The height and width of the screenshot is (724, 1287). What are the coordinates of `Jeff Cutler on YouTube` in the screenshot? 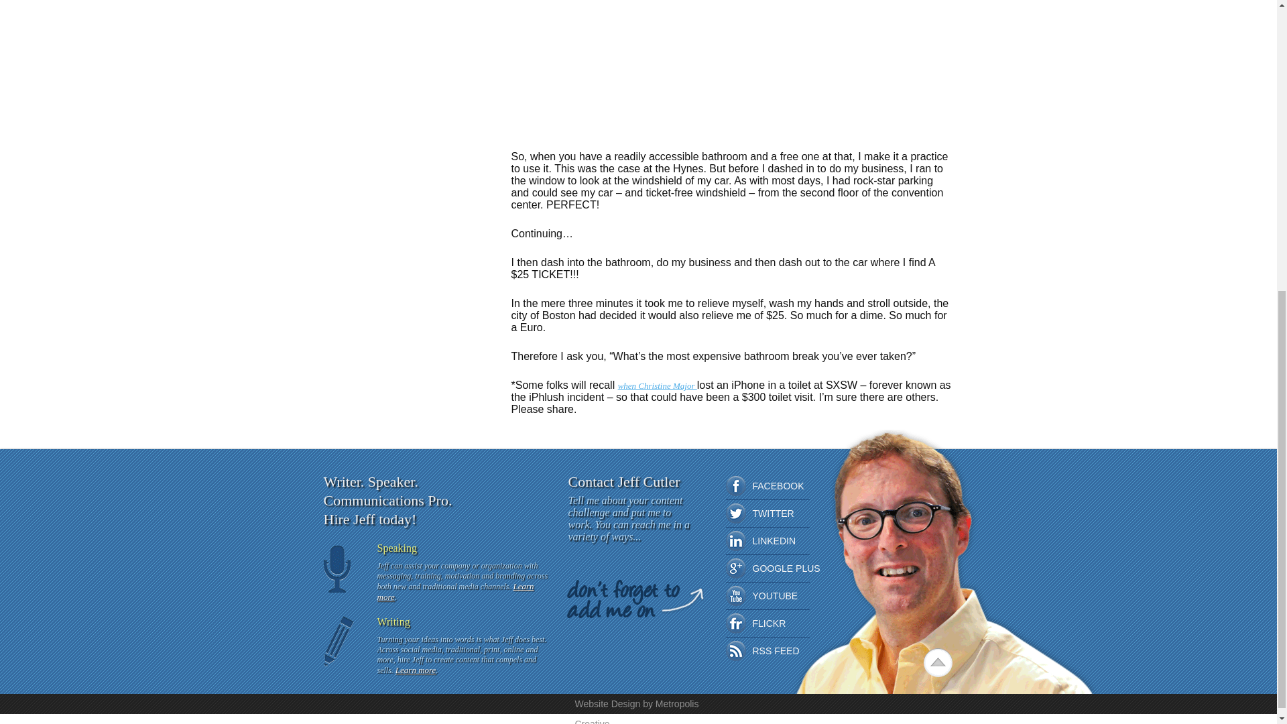 It's located at (735, 595).